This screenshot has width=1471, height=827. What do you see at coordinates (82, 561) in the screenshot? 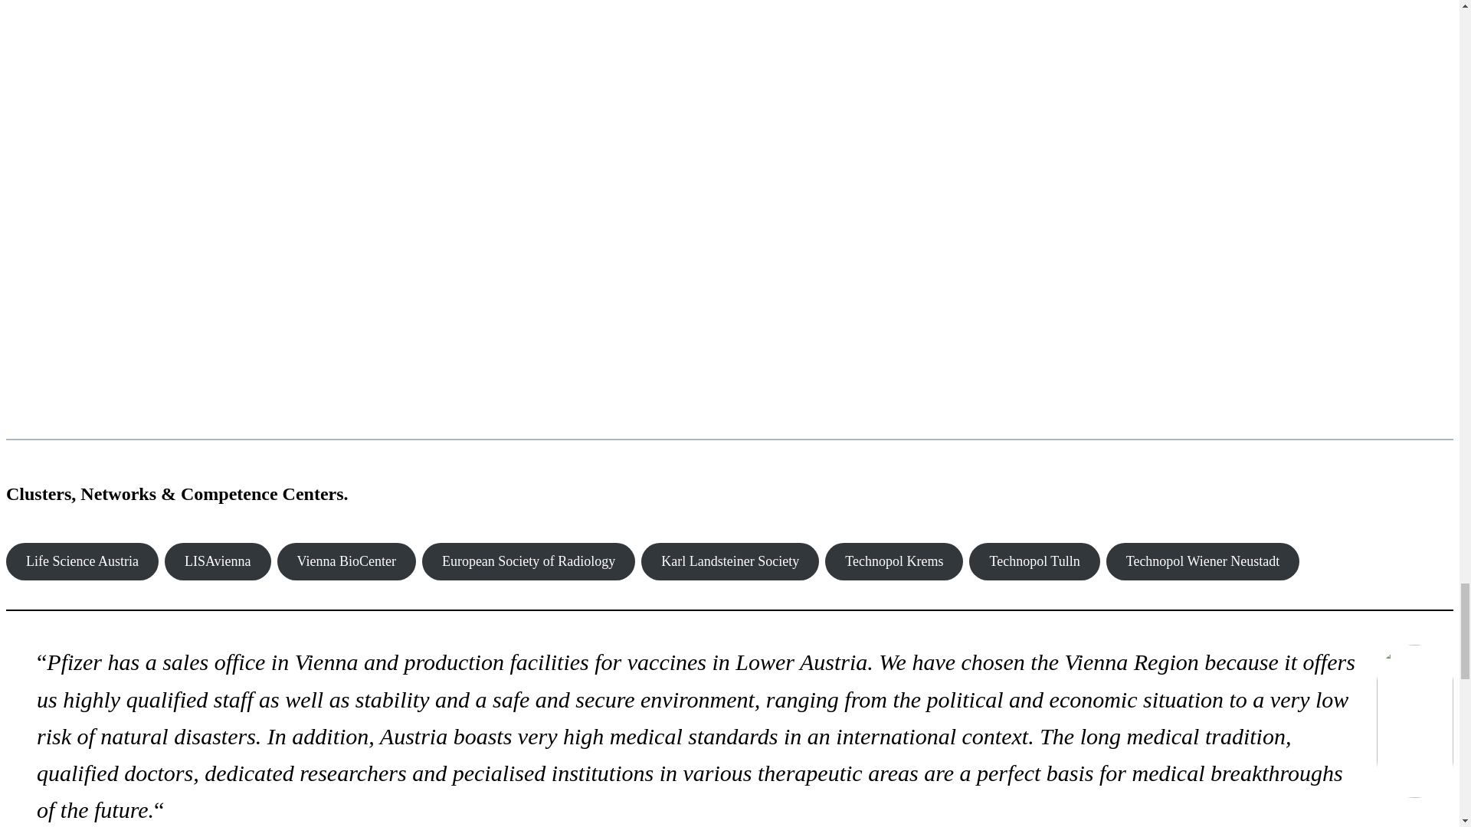
I see `Life Science Austria` at bounding box center [82, 561].